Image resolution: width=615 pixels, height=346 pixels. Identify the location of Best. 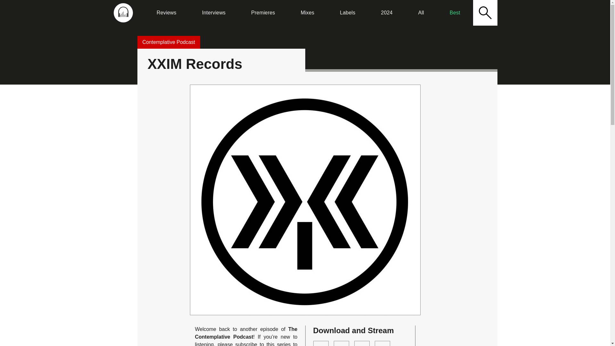
(455, 13).